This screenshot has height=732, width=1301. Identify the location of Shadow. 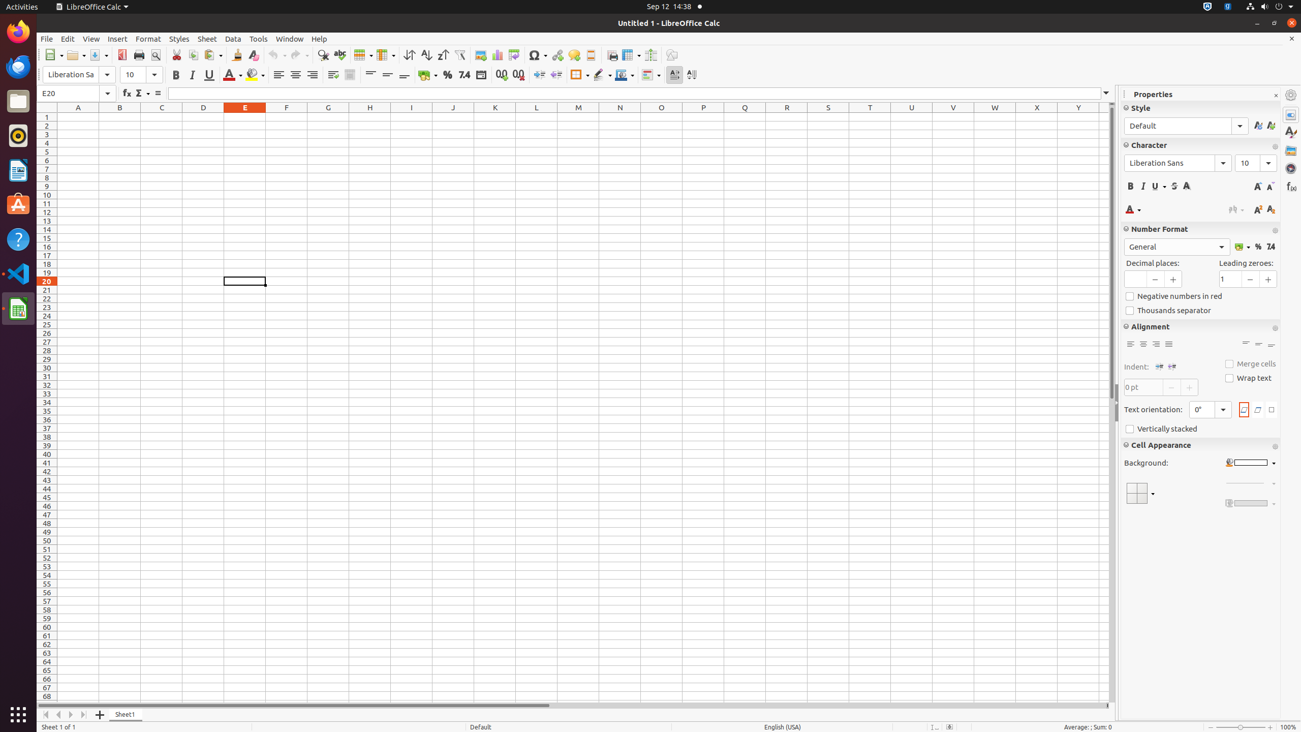
(1187, 186).